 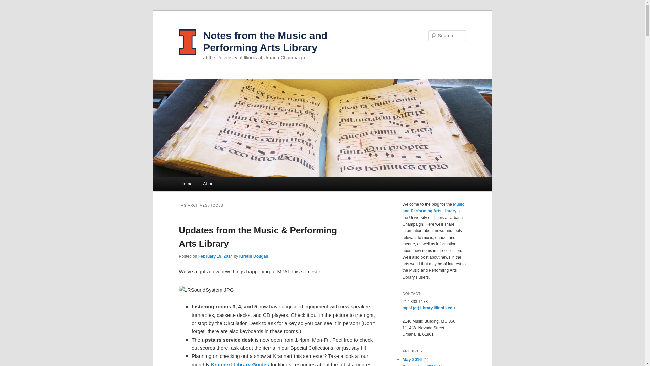 What do you see at coordinates (254, 256) in the screenshot?
I see `View all posts by Kirstin Dougan` at bounding box center [254, 256].